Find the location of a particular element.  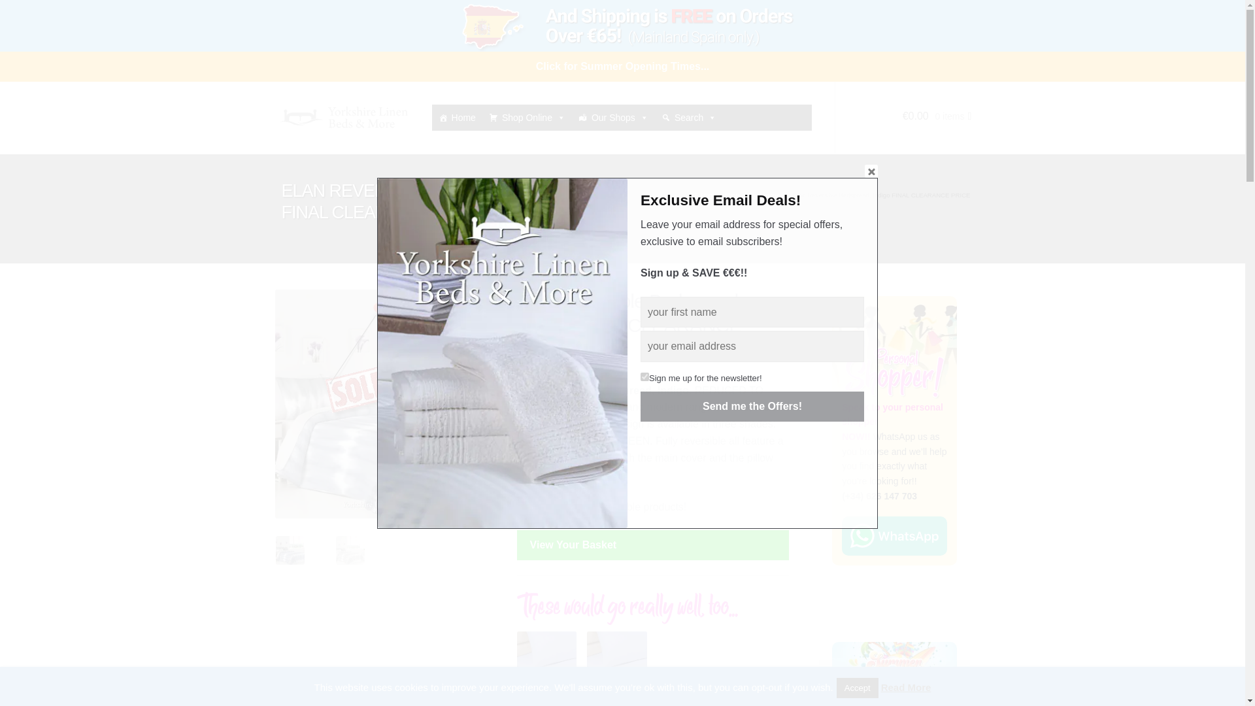

Shop Online is located at coordinates (527, 117).